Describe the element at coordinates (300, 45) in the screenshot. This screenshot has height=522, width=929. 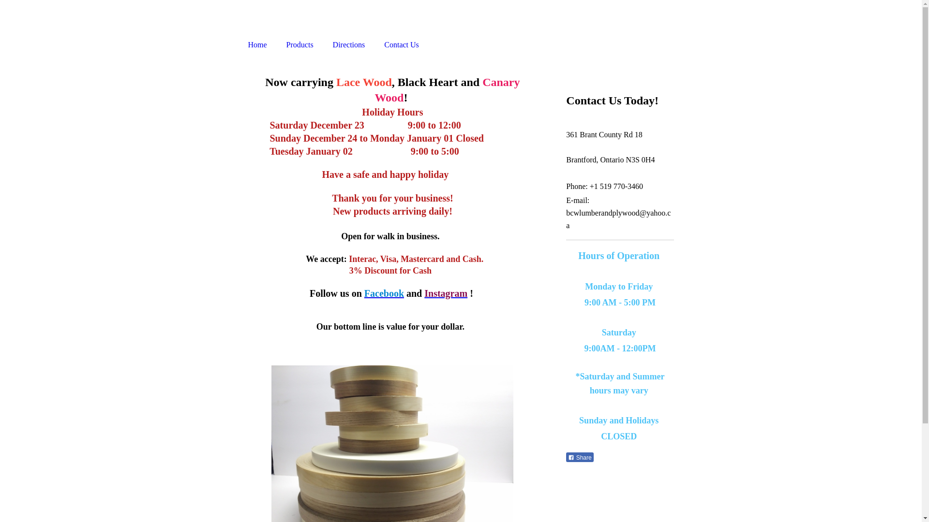
I see `Products` at that location.